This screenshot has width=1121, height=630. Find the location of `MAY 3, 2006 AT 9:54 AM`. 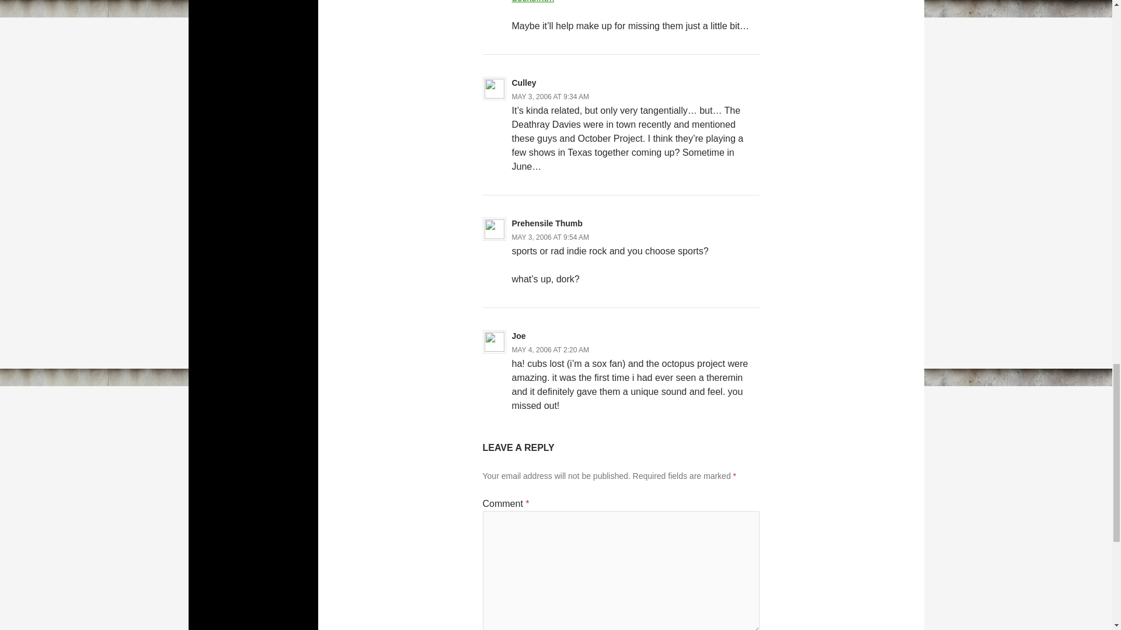

MAY 3, 2006 AT 9:54 AM is located at coordinates (550, 237).